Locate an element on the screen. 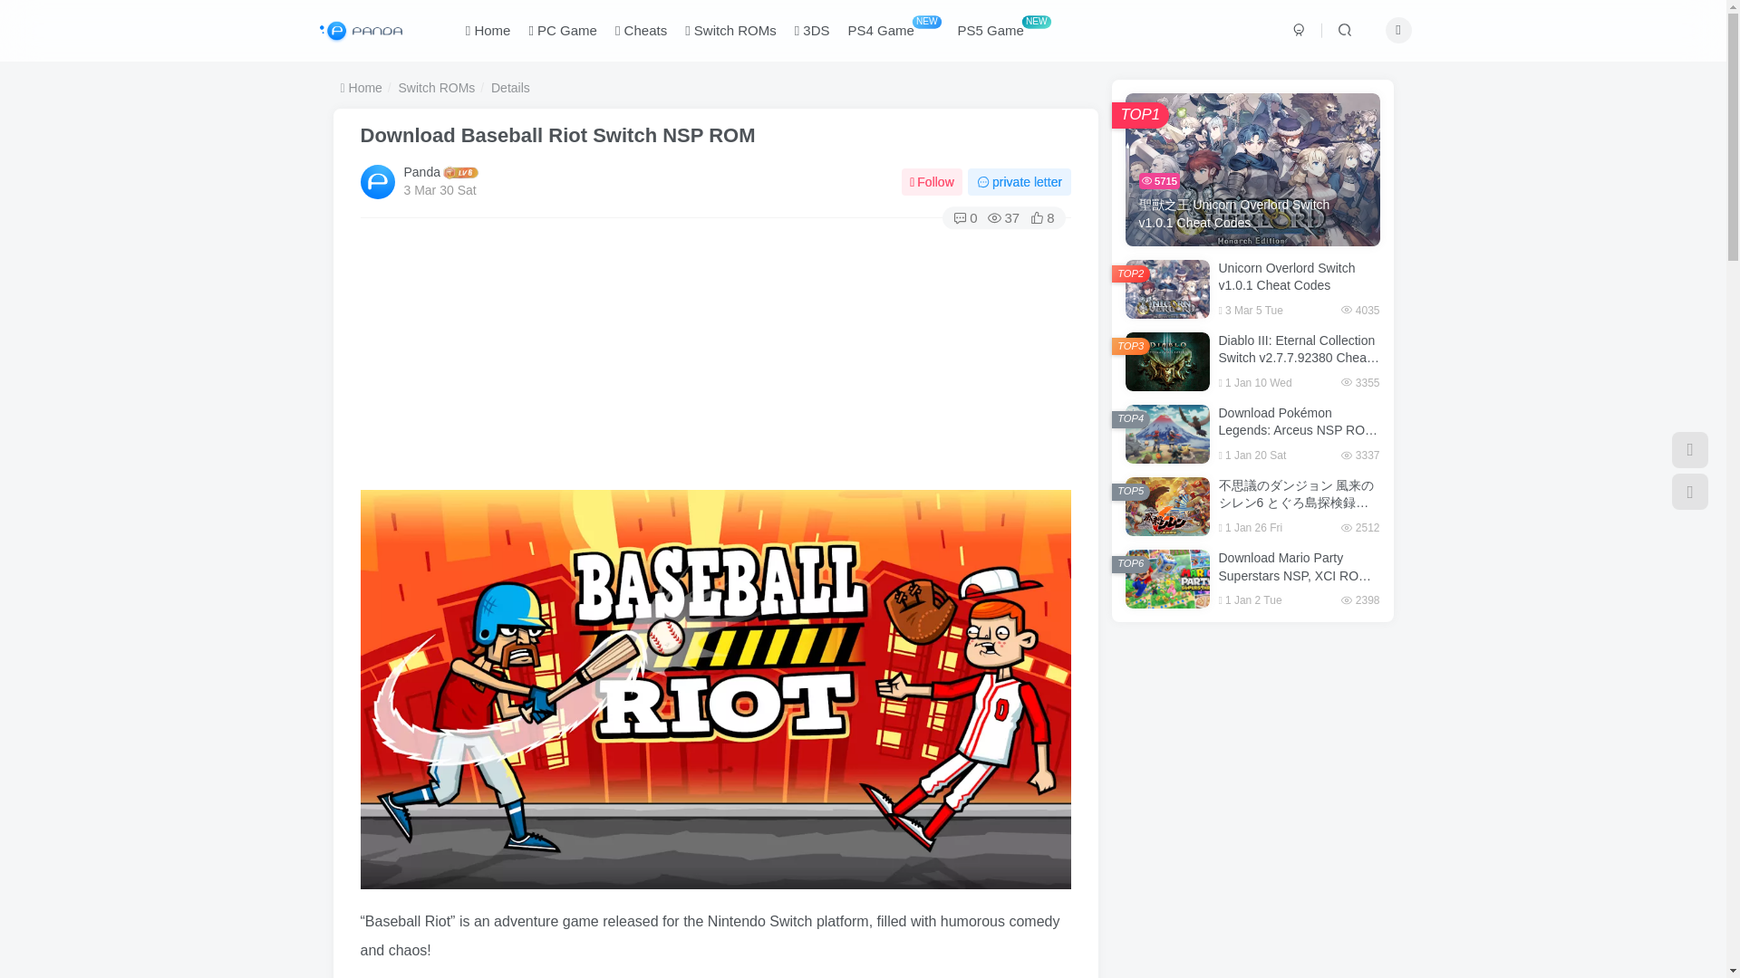 This screenshot has width=1740, height=978. Home is located at coordinates (362, 87).